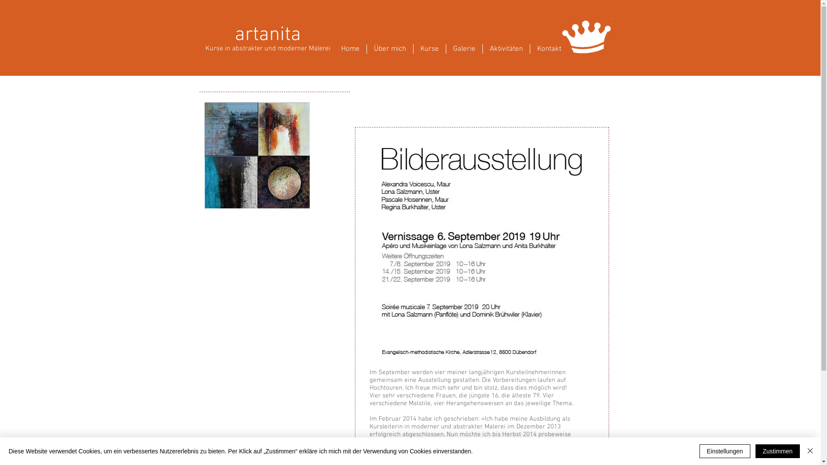 The height and width of the screenshot is (465, 827). I want to click on Kurse, so click(430, 49).